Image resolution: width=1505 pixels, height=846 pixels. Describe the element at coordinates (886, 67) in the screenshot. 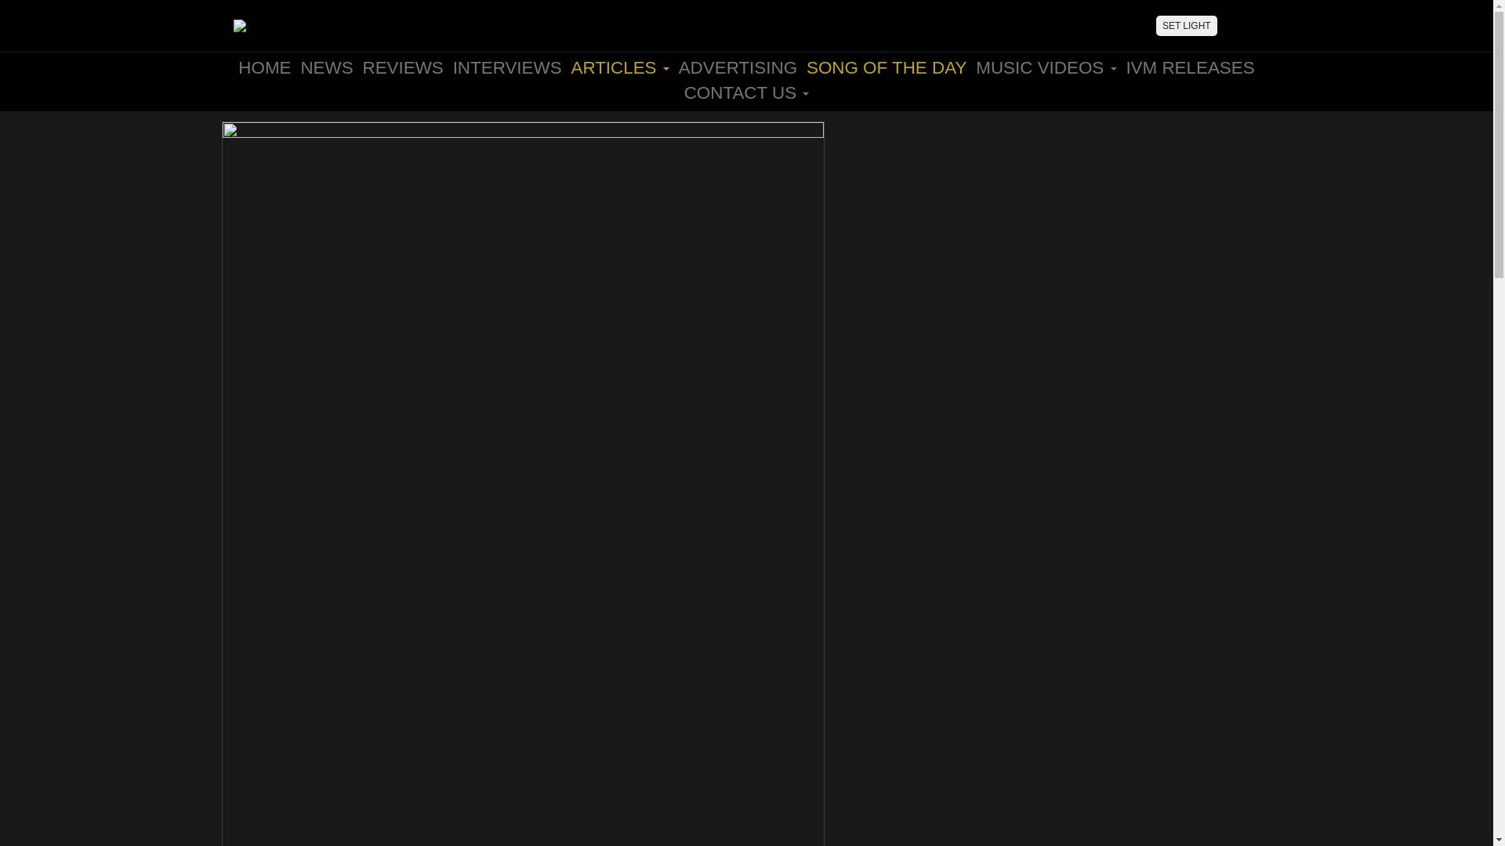

I see `SONG OF THE DAY` at that location.